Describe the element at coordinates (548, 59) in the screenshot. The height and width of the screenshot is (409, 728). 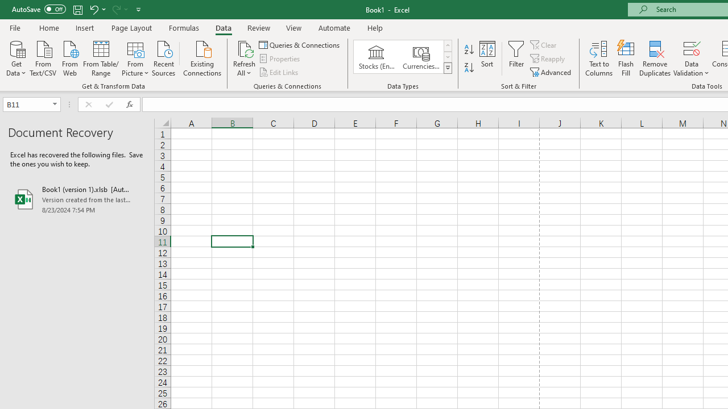
I see `Reapply` at that location.